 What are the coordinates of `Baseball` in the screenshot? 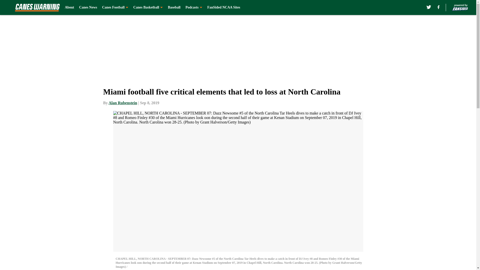 It's located at (174, 7).